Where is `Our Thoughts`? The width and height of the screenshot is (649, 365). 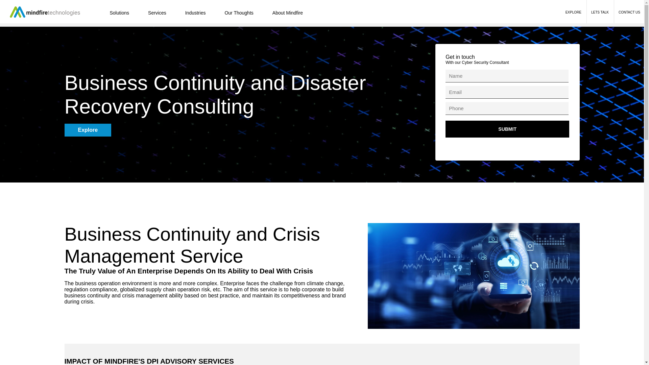
Our Thoughts is located at coordinates (239, 13).